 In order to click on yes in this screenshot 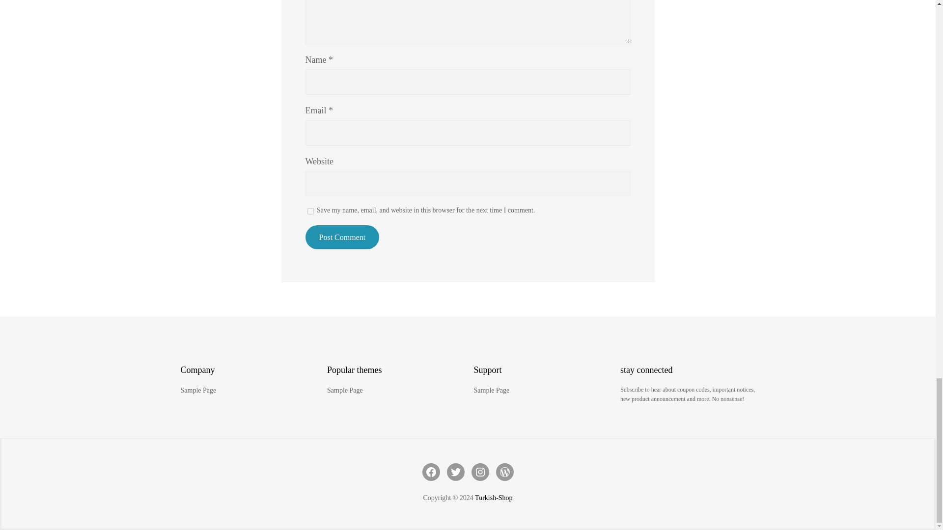, I will do `click(310, 211)`.